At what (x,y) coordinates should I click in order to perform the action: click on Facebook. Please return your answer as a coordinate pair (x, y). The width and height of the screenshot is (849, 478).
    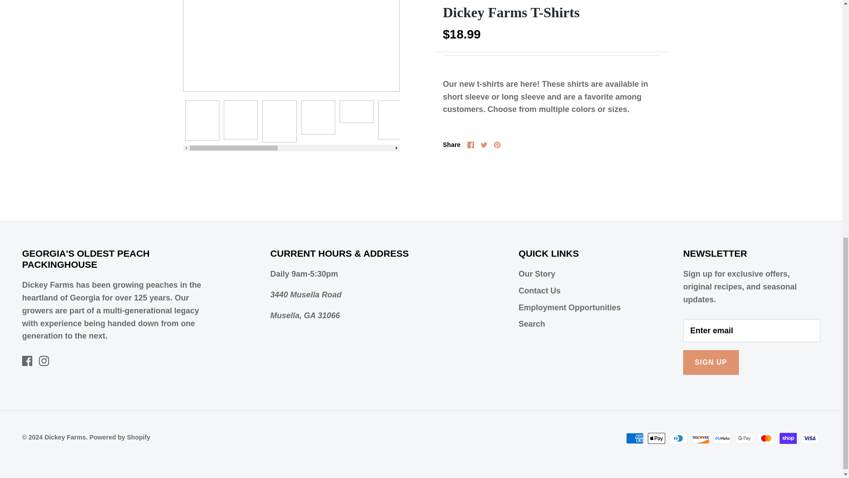
    Looking at the image, I should click on (470, 144).